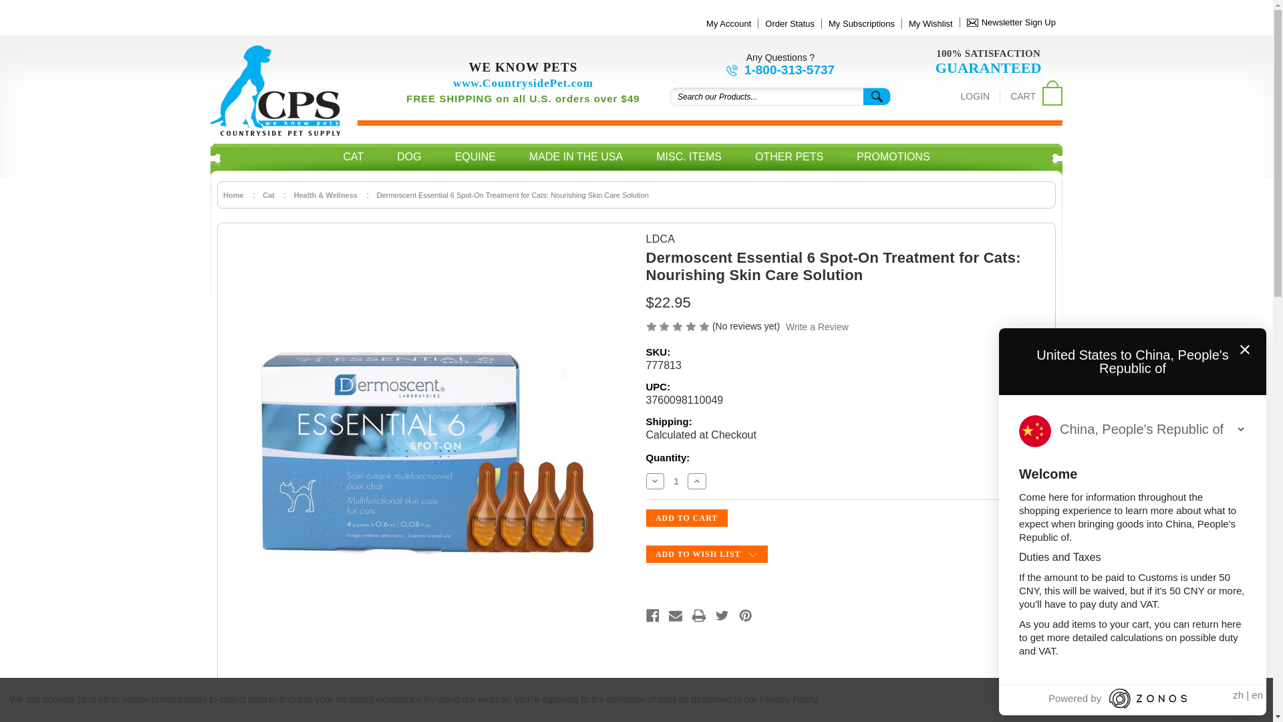 The width and height of the screenshot is (1283, 722). What do you see at coordinates (275, 91) in the screenshot?
I see `Countryside Pet Supply` at bounding box center [275, 91].